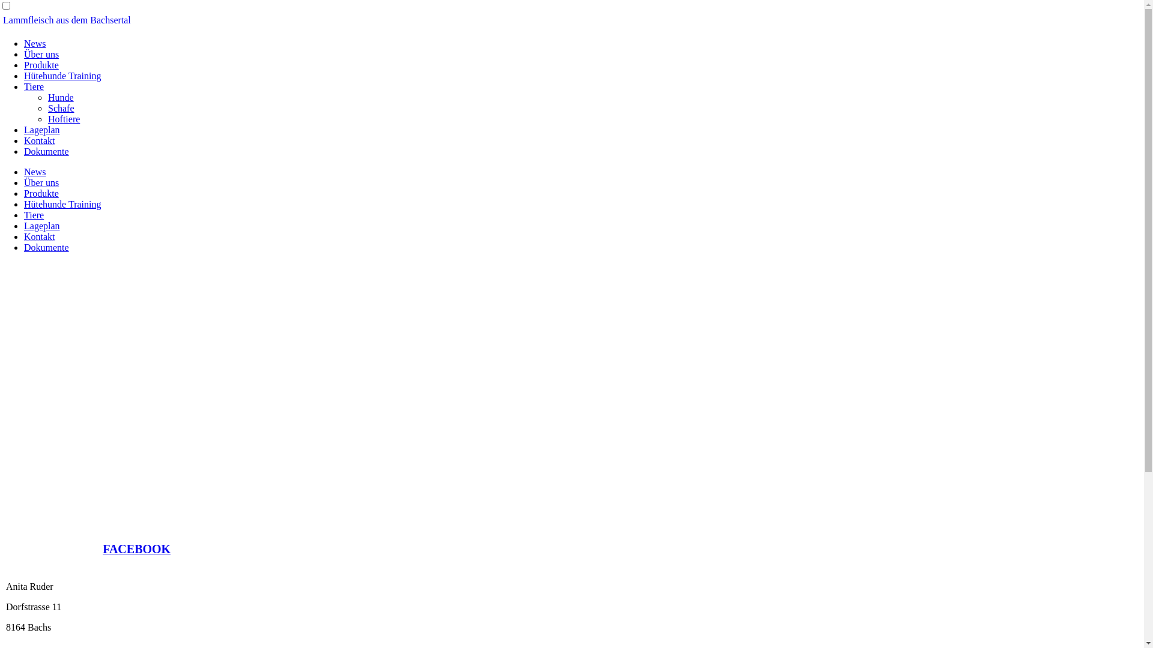 This screenshot has width=1153, height=648. I want to click on FACEBOOK, so click(137, 550).